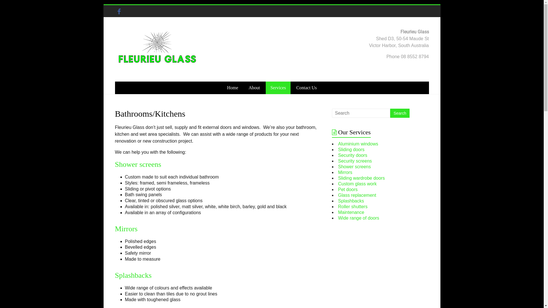 The height and width of the screenshot is (308, 548). What do you see at coordinates (351, 201) in the screenshot?
I see `Splashbacks` at bounding box center [351, 201].